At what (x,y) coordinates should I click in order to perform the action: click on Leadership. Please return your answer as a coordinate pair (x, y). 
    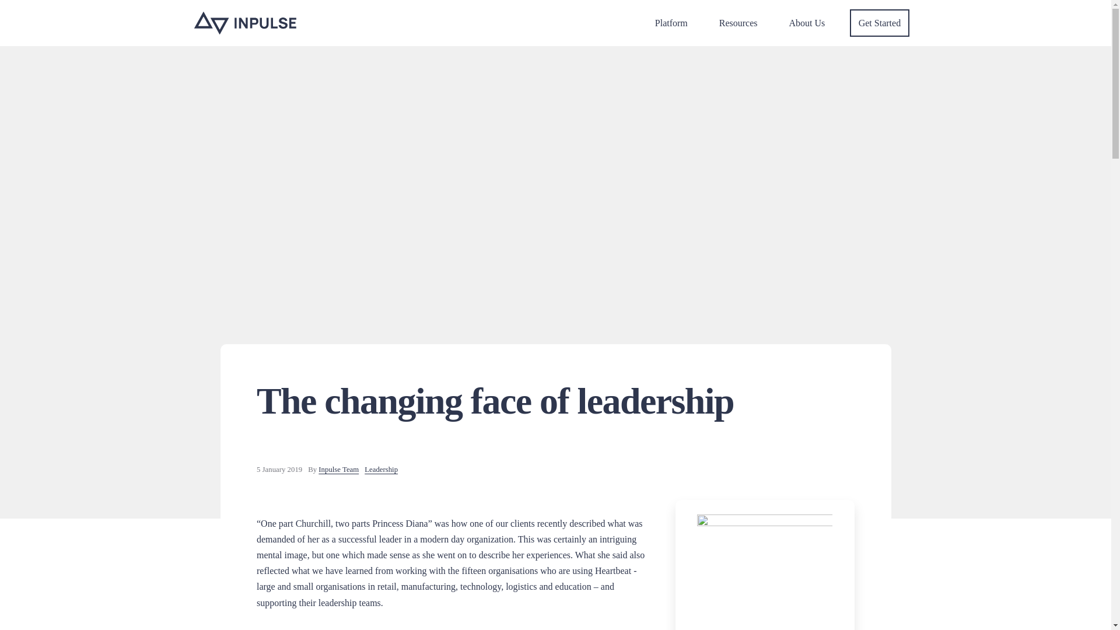
    Looking at the image, I should click on (381, 470).